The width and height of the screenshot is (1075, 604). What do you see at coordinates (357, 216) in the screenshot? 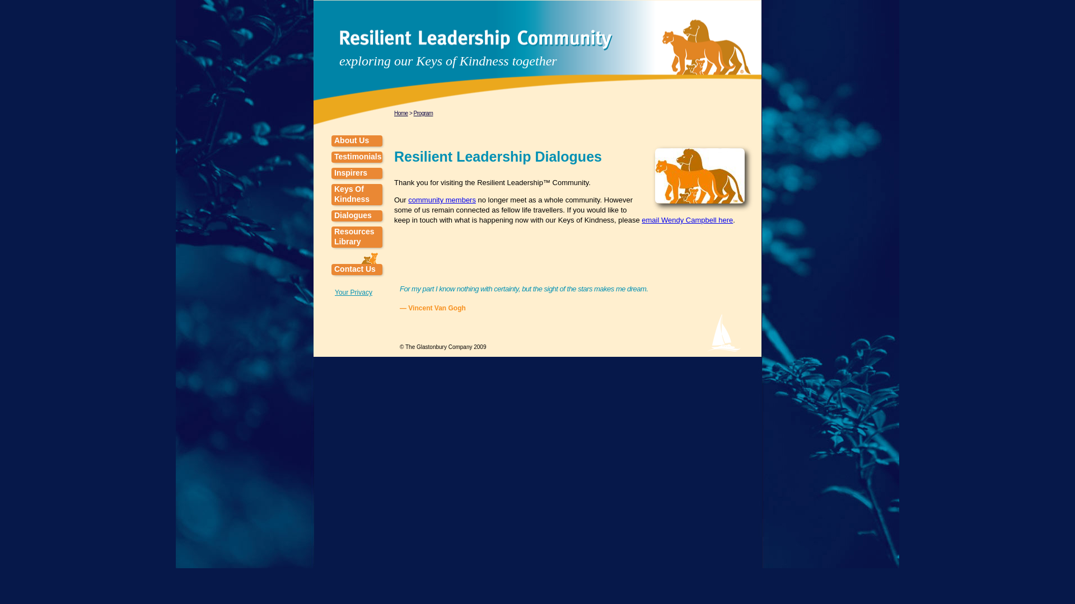
I see `Dialogues` at bounding box center [357, 216].